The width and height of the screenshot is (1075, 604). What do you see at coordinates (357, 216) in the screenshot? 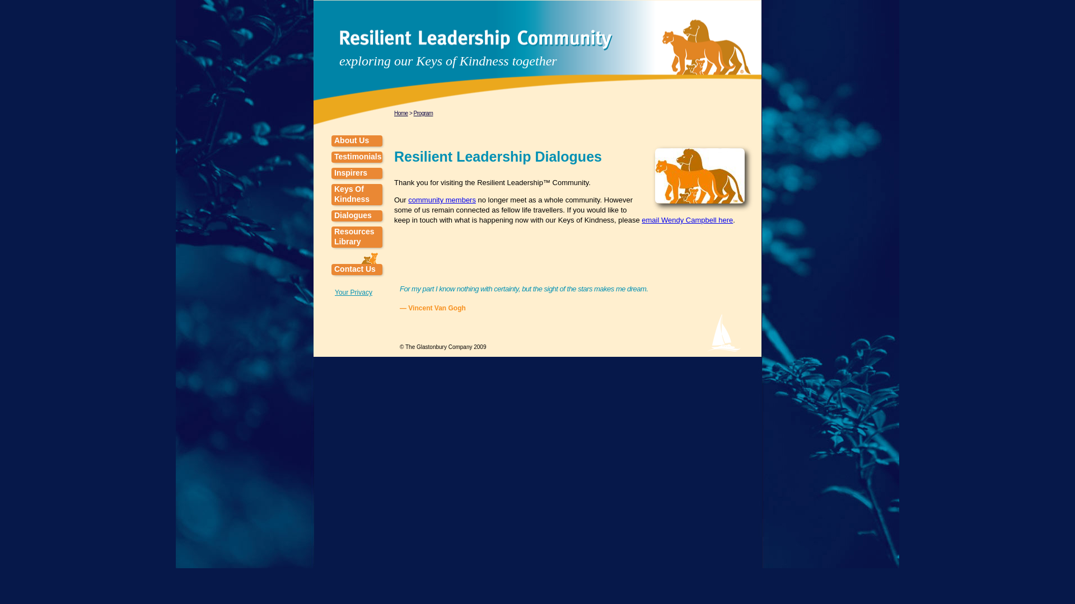
I see `Dialogues` at bounding box center [357, 216].